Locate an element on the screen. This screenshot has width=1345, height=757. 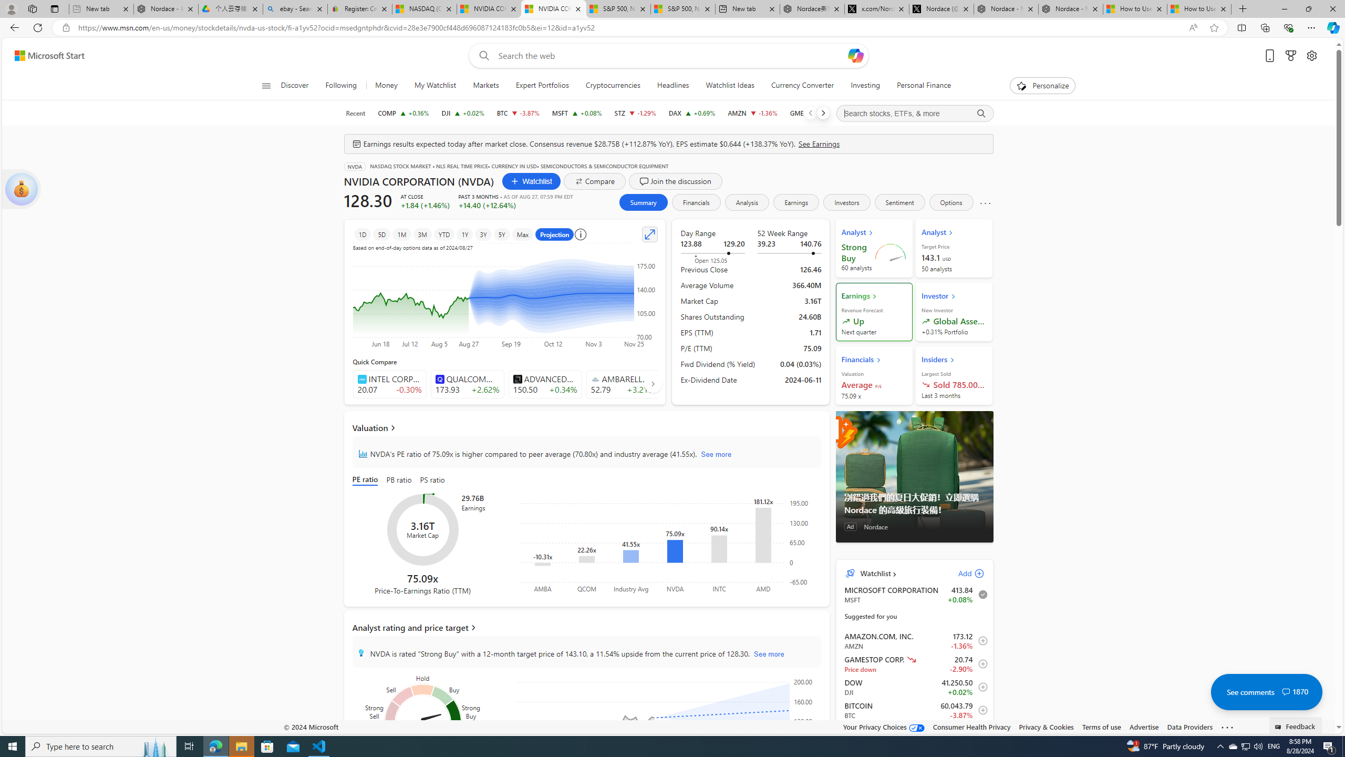
5Y is located at coordinates (501, 234).